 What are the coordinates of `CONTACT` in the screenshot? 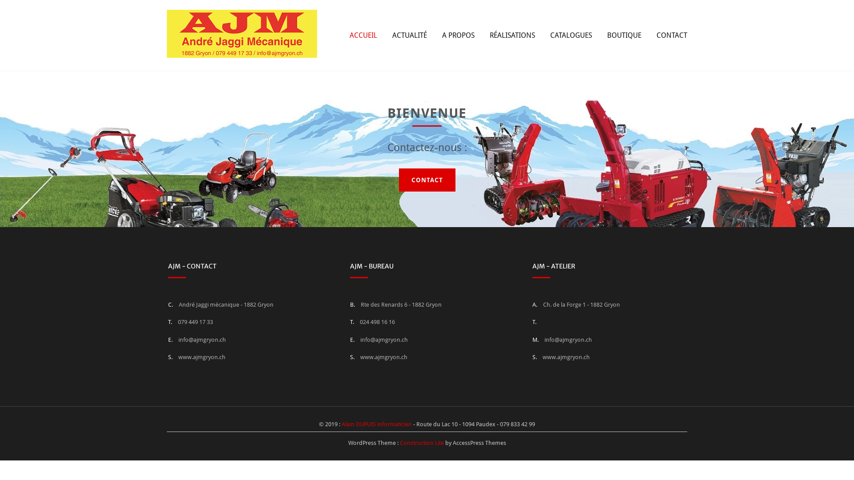 It's located at (427, 180).